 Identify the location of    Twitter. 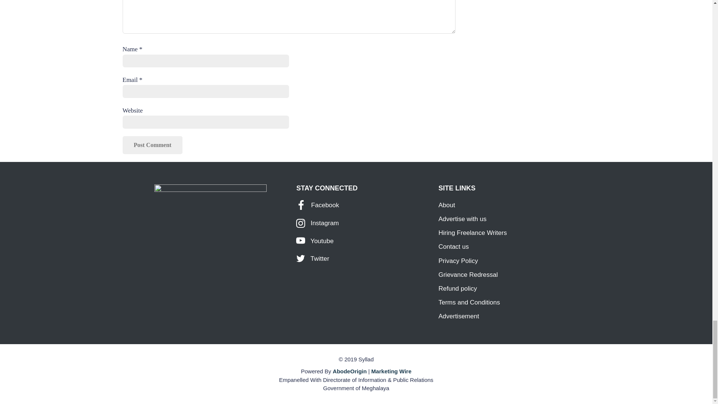
(312, 258).